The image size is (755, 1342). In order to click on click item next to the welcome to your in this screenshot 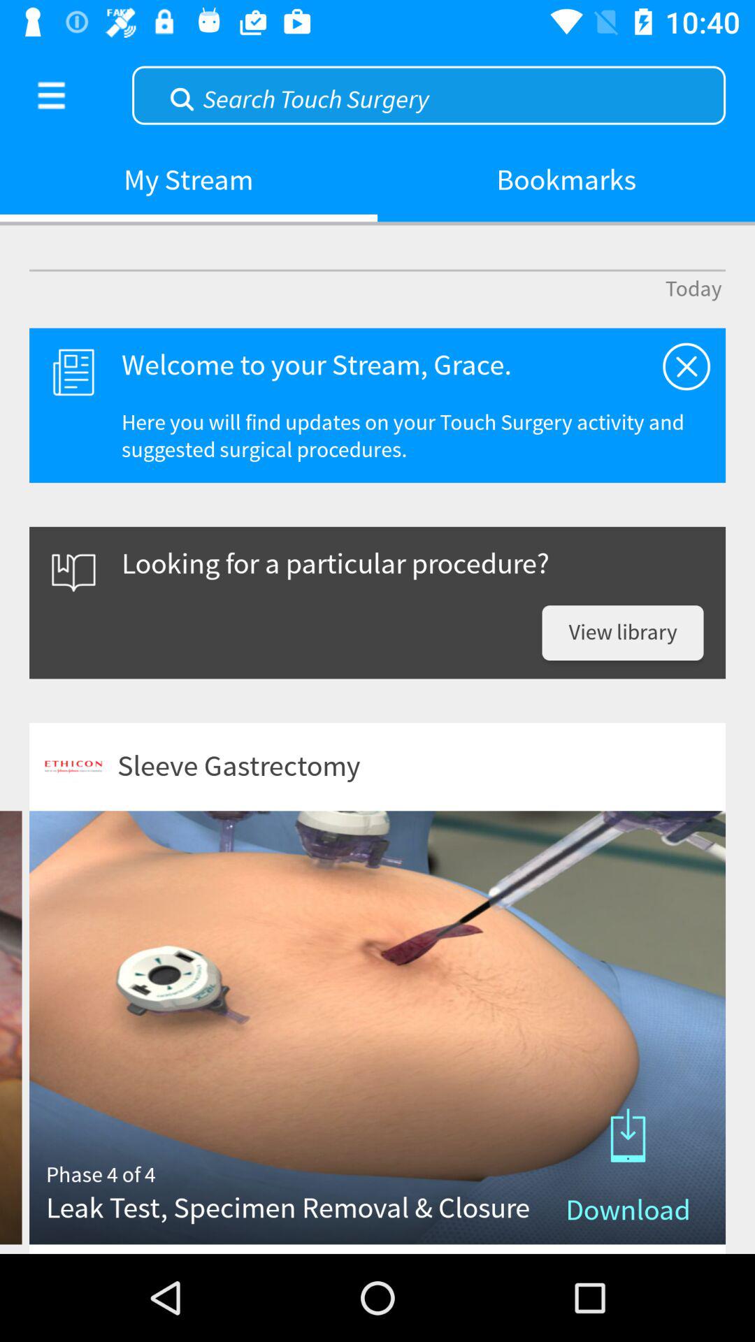, I will do `click(686, 366)`.